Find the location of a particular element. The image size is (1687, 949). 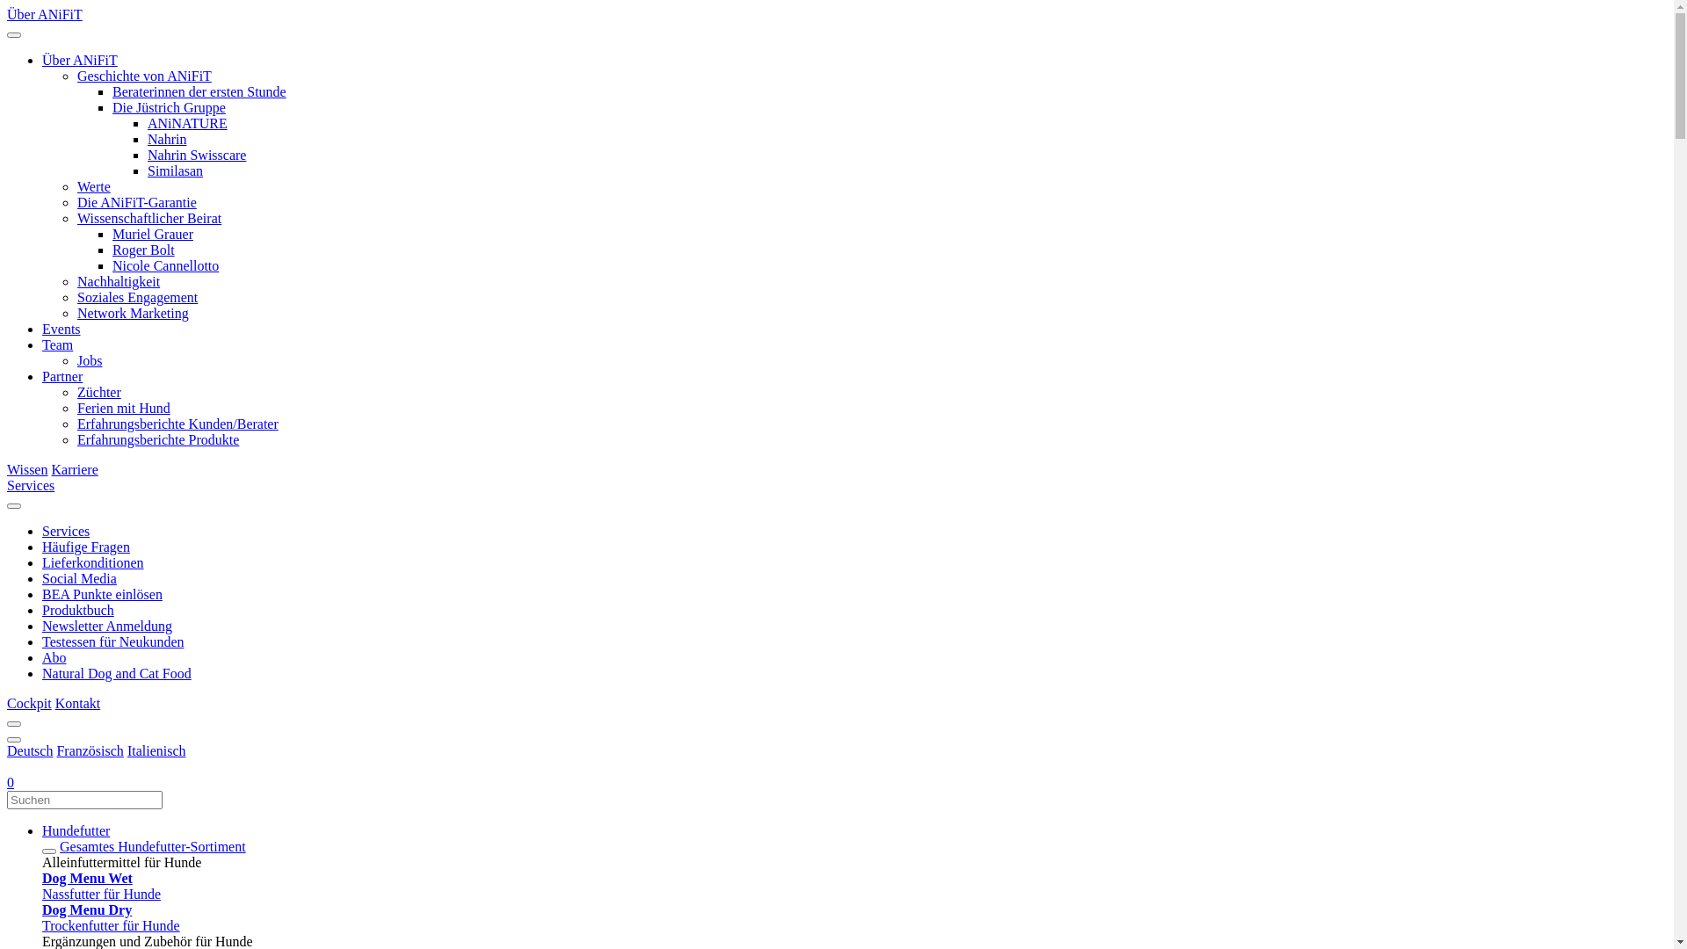

Italienisch is located at coordinates (156, 750).